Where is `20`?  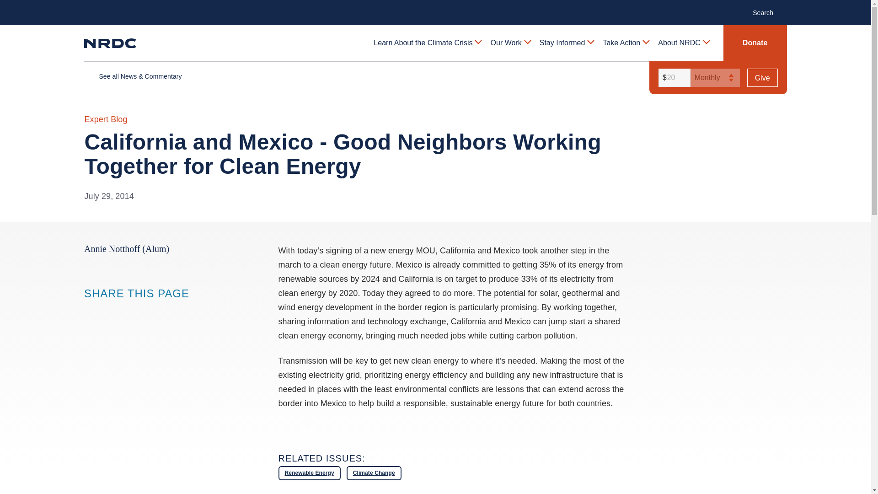
20 is located at coordinates (673, 78).